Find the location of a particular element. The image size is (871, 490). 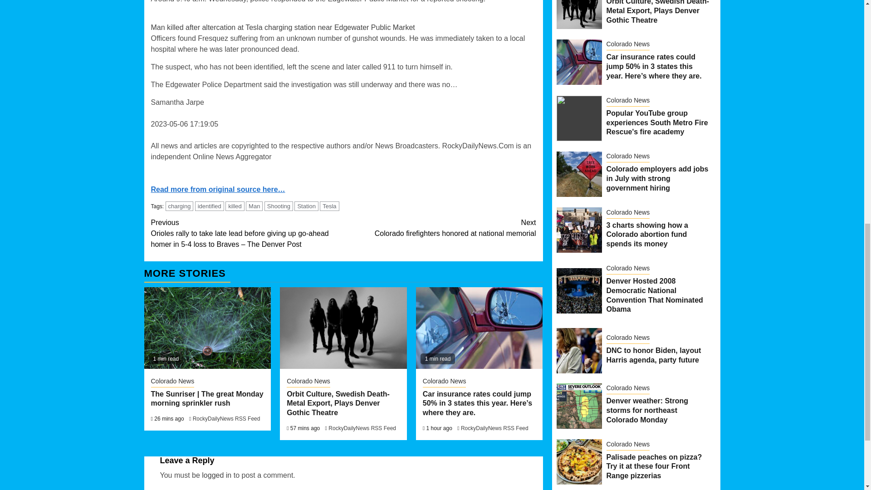

identified is located at coordinates (210, 206).